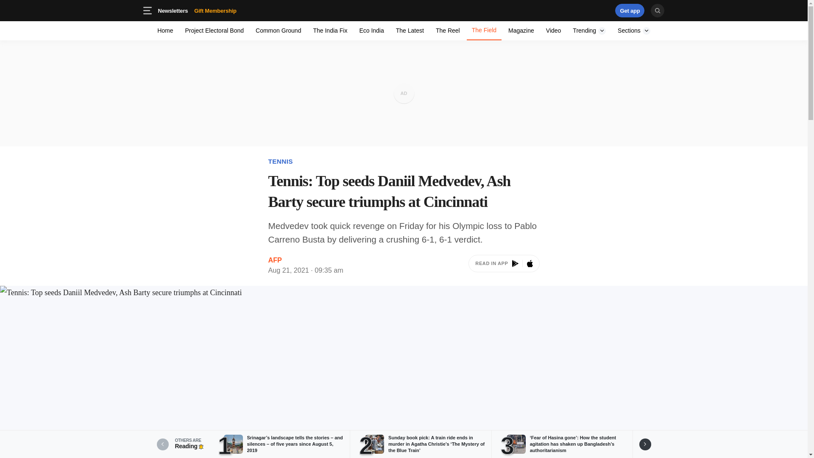  I want to click on Home, so click(173, 10).